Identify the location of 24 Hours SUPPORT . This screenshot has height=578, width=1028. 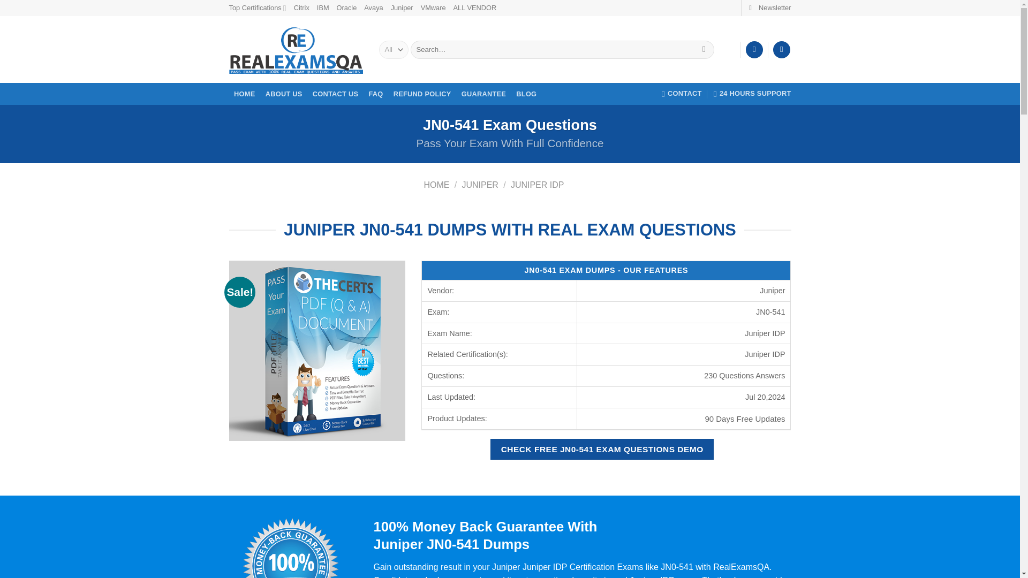
(752, 94).